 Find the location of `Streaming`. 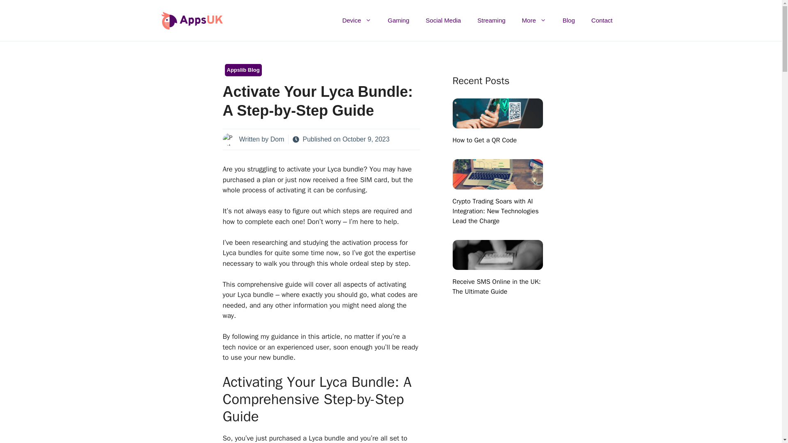

Streaming is located at coordinates (491, 21).